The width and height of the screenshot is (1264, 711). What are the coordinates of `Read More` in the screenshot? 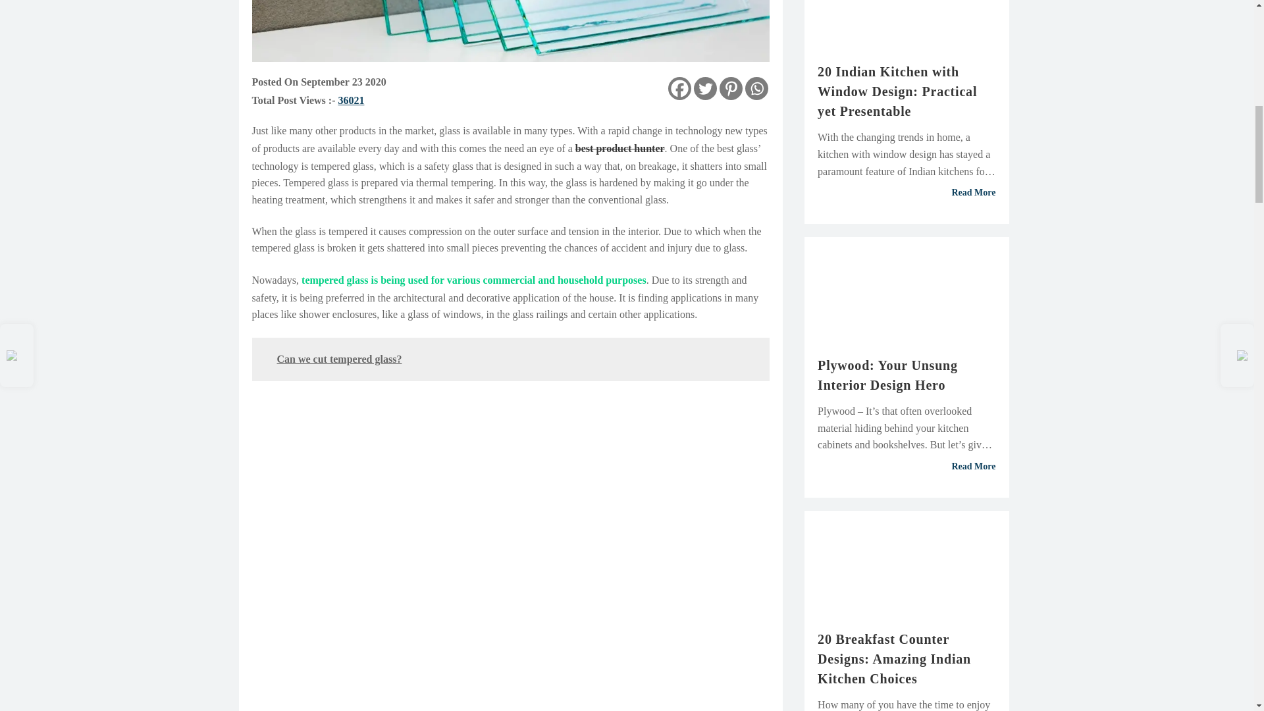 It's located at (907, 466).